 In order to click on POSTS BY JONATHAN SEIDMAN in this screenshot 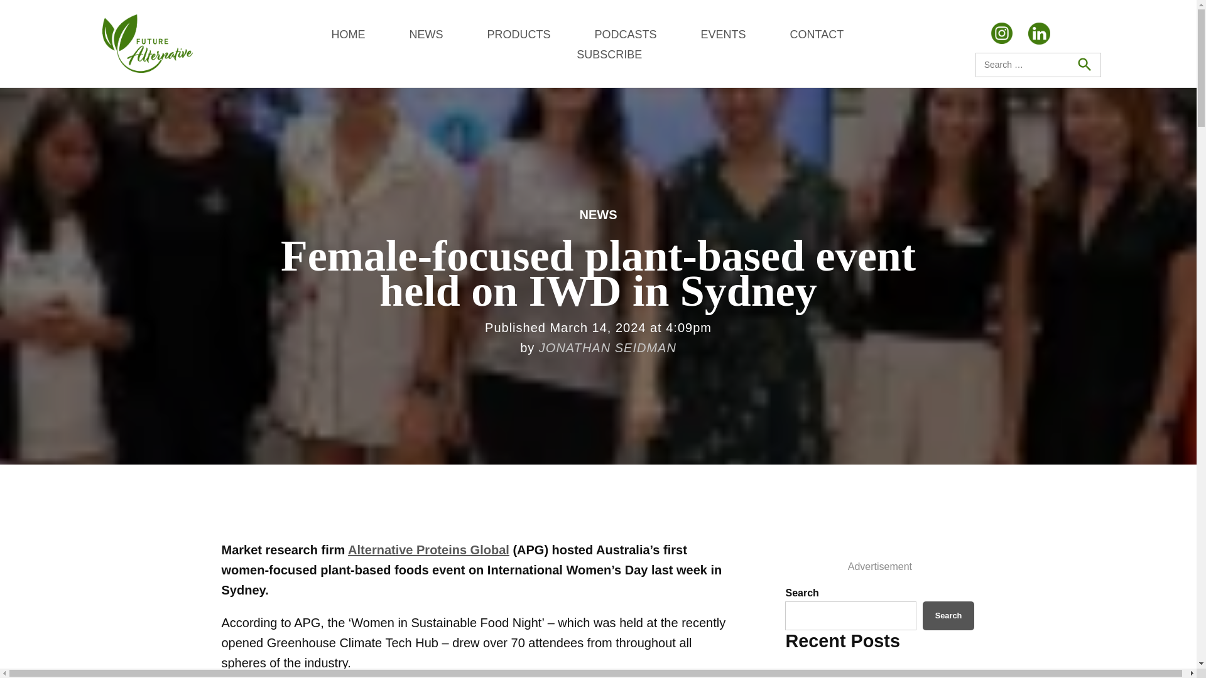, I will do `click(608, 348)`.